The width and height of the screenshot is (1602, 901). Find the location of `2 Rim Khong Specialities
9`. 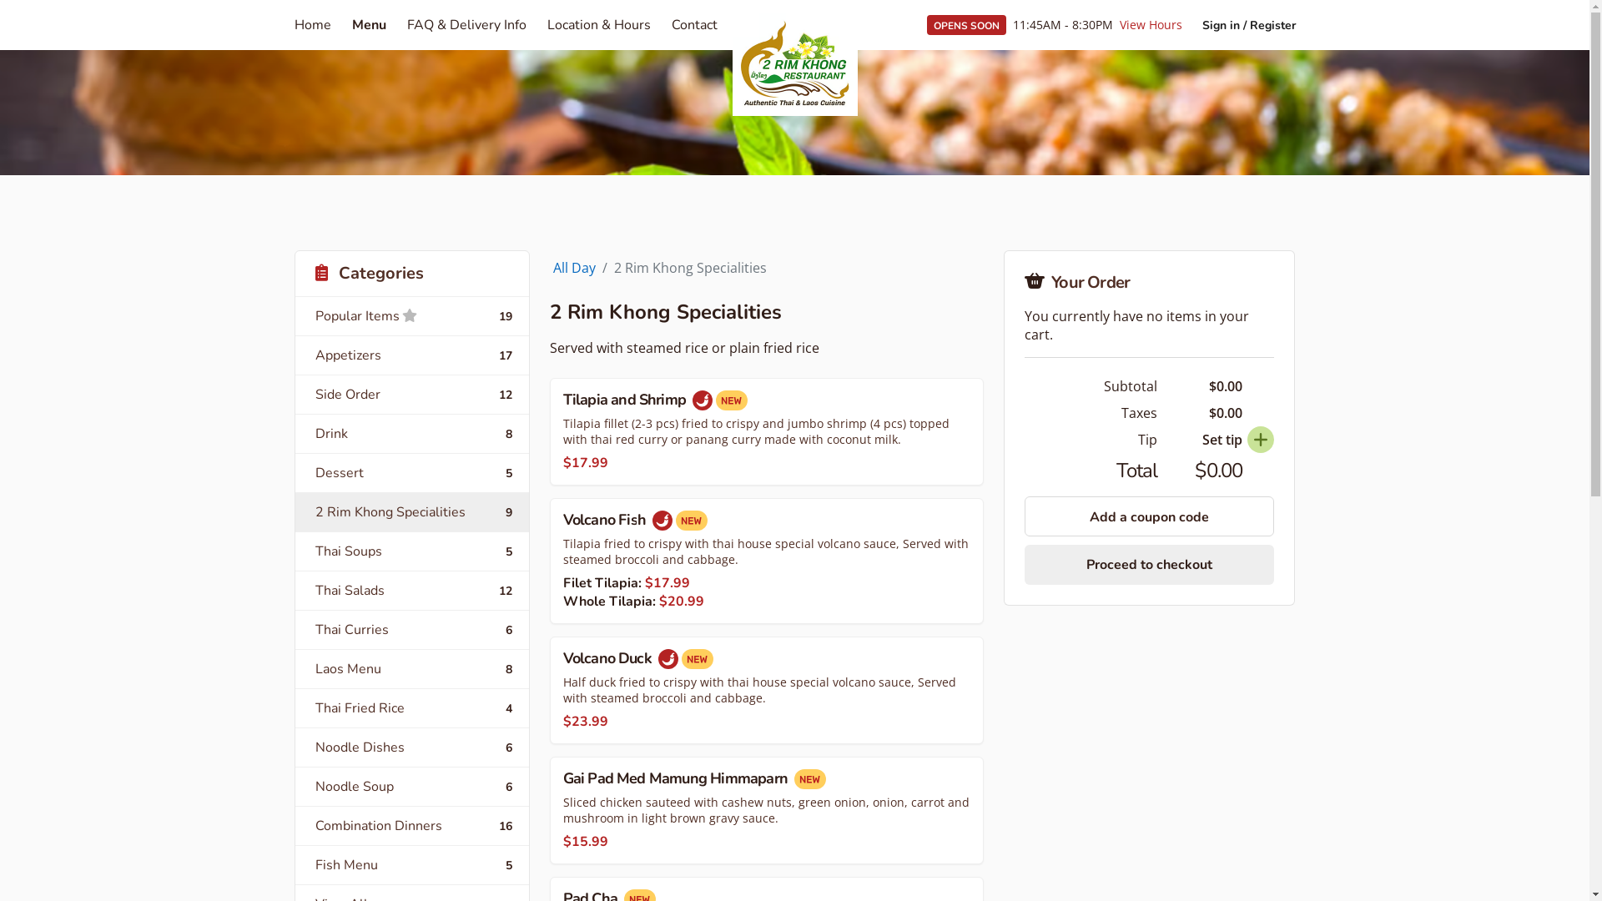

2 Rim Khong Specialities
9 is located at coordinates (412, 512).